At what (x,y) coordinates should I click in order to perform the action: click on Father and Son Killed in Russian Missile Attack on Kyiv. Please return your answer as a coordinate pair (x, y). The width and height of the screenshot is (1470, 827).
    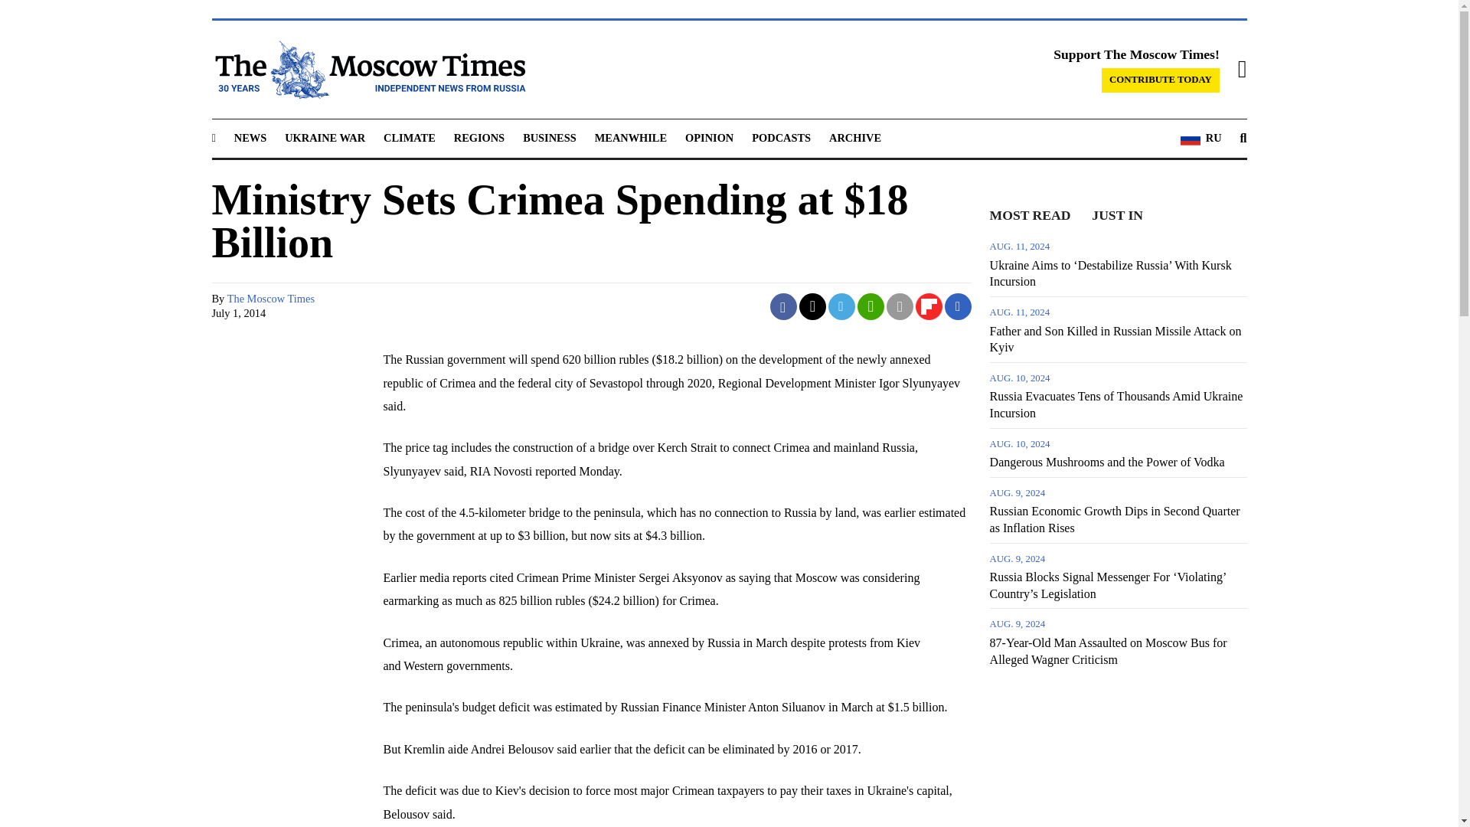
    Looking at the image, I should click on (1118, 329).